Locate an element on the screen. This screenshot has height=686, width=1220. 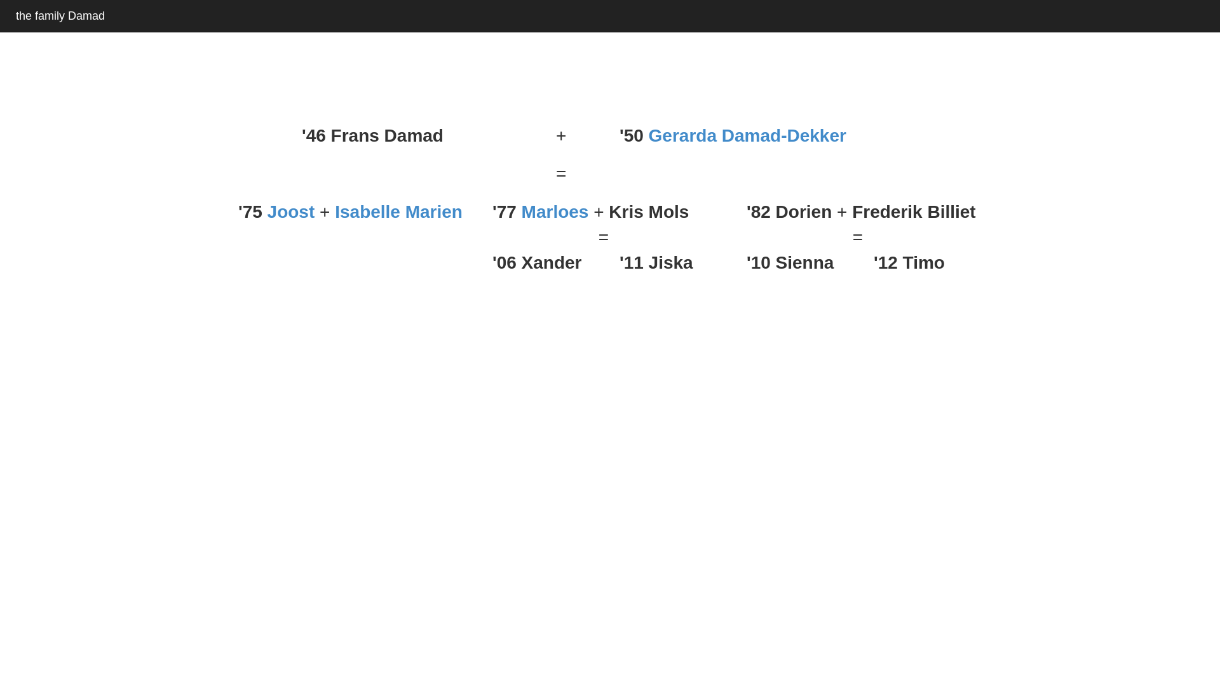
Marloes is located at coordinates (555, 212).